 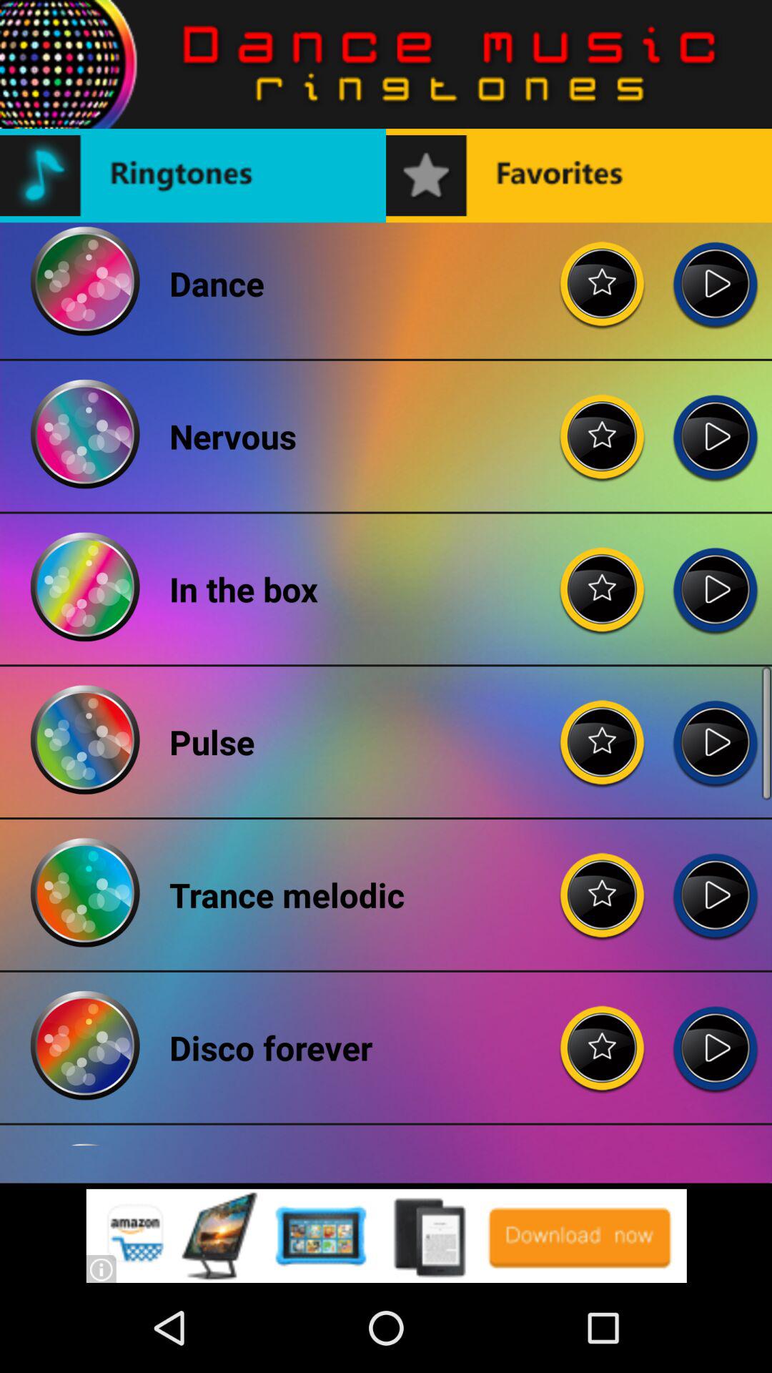 I want to click on add to favourites, so click(x=603, y=425).